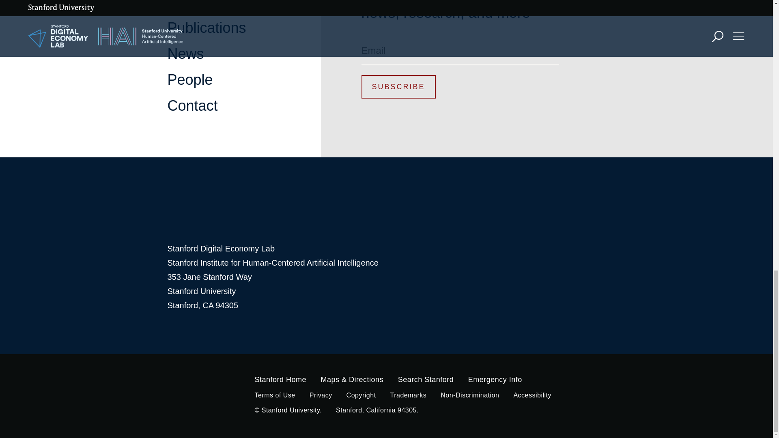 The height and width of the screenshot is (438, 779). Describe the element at coordinates (192, 105) in the screenshot. I see `Contact` at that location.